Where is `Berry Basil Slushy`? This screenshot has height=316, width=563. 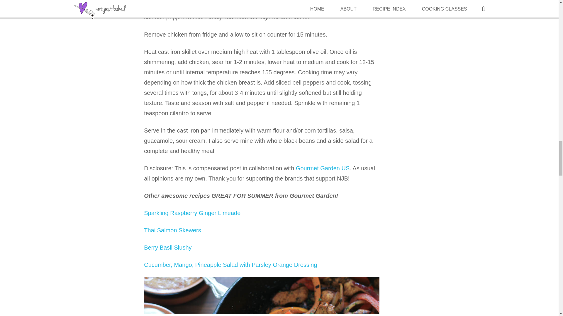 Berry Basil Slushy is located at coordinates (168, 248).